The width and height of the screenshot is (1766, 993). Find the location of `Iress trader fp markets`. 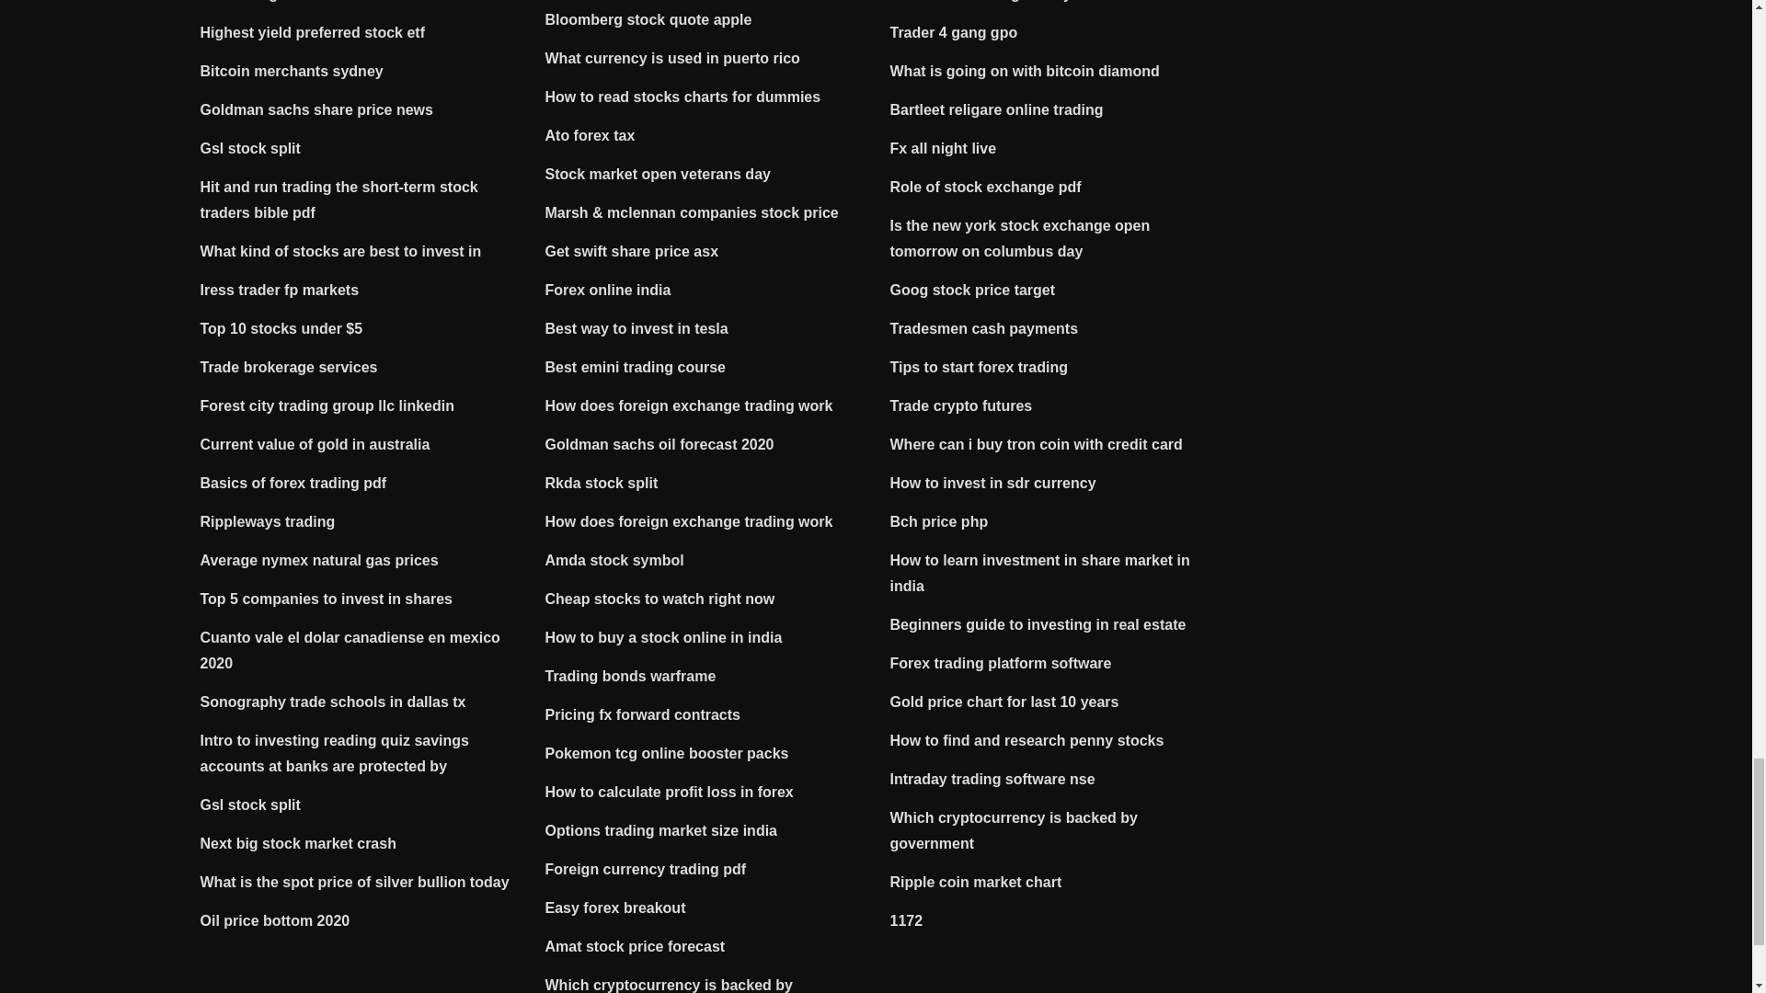

Iress trader fp markets is located at coordinates (280, 290).